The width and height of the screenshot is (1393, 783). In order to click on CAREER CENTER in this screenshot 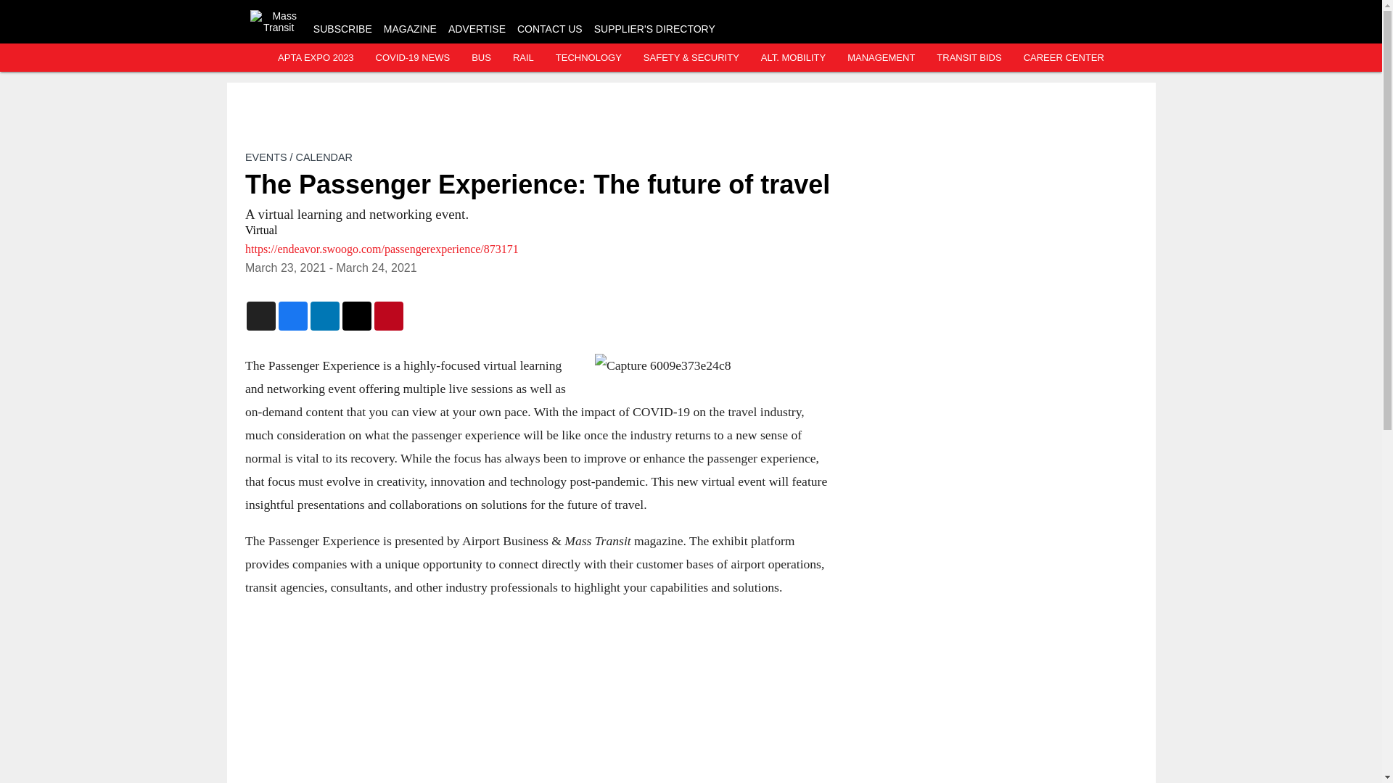, I will do `click(1064, 58)`.